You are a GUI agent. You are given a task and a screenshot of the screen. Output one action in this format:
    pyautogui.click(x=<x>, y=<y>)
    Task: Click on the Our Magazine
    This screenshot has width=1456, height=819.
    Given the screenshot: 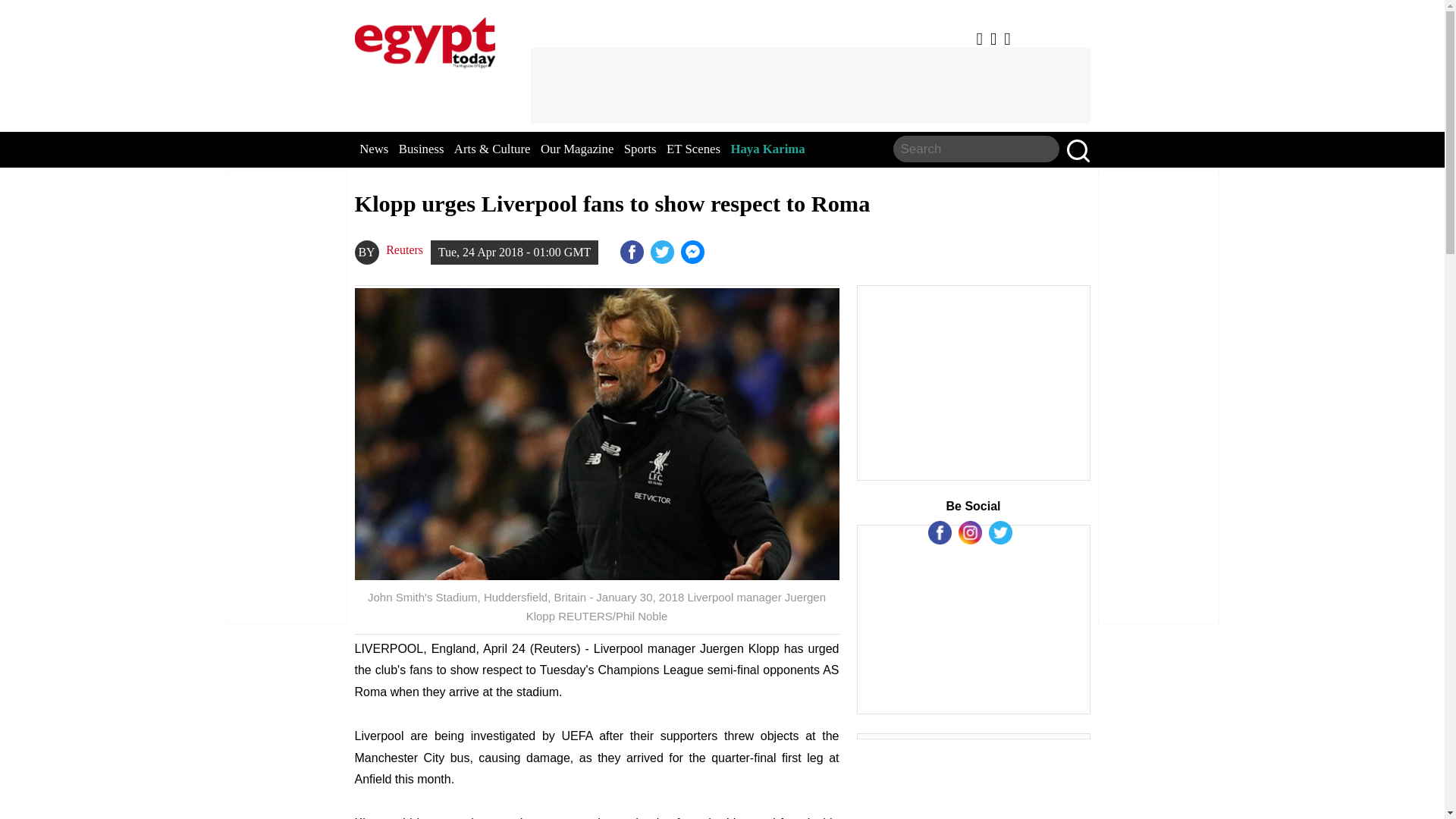 What is the action you would take?
    pyautogui.click(x=576, y=149)
    